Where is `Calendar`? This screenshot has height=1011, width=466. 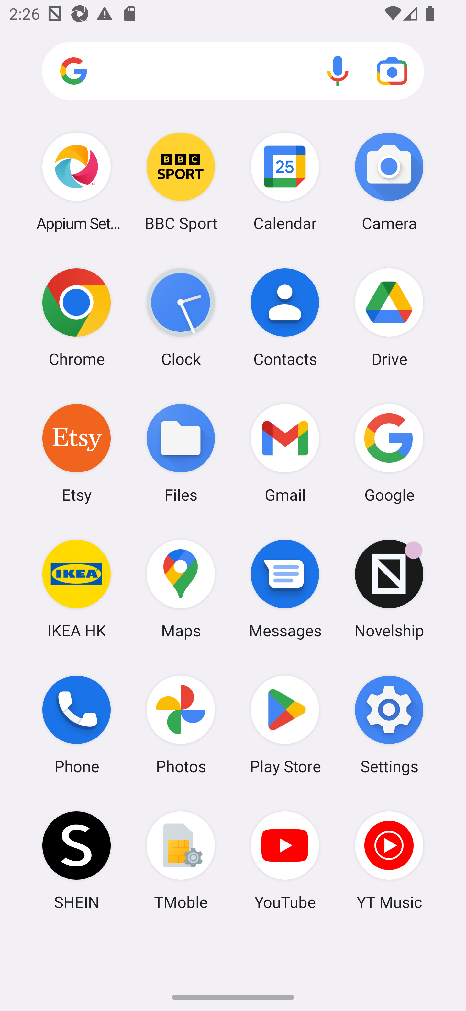
Calendar is located at coordinates (285, 181).